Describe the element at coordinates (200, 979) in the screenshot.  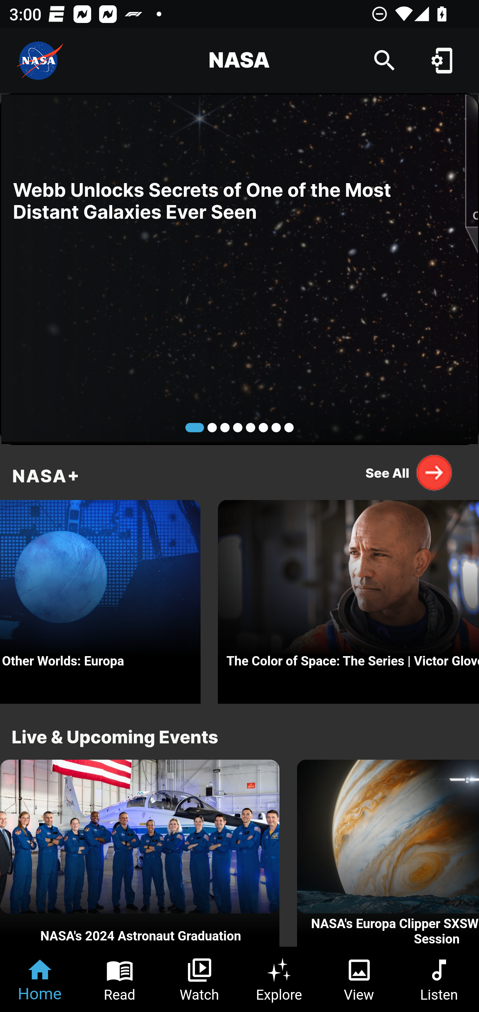
I see `Watch
Tab 3 of 6` at that location.